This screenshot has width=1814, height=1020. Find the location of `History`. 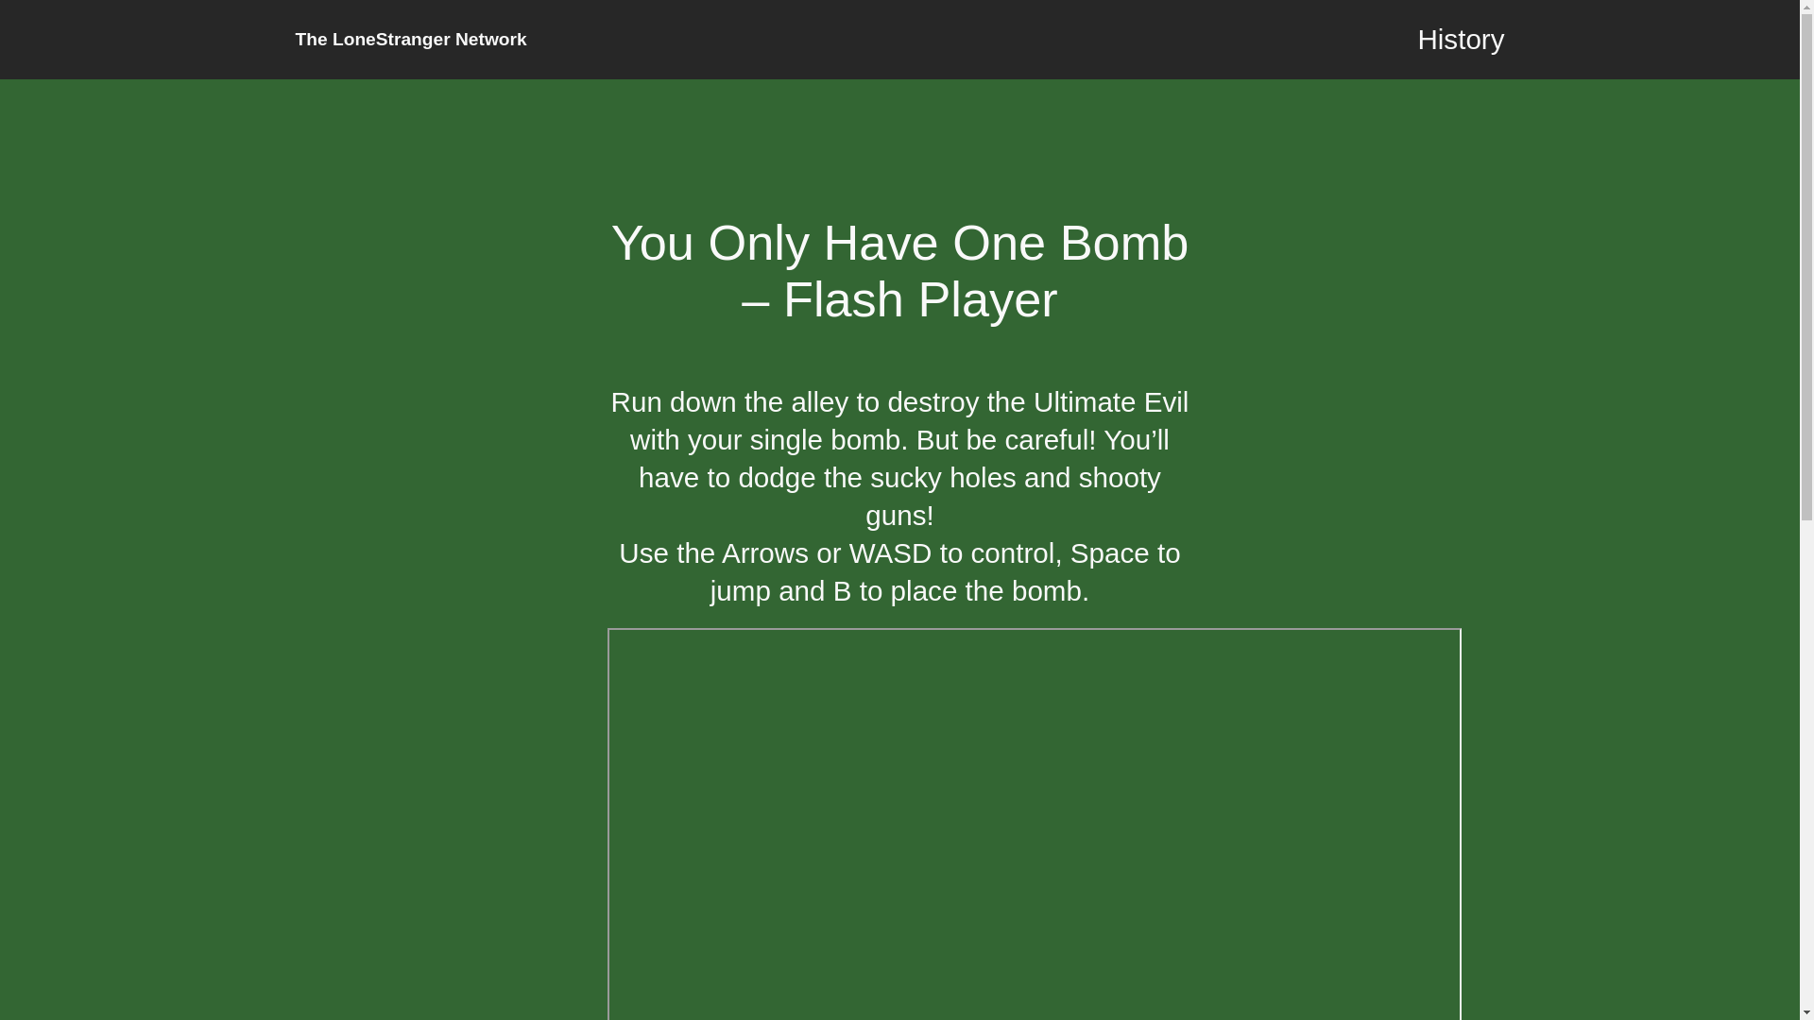

History is located at coordinates (1460, 40).